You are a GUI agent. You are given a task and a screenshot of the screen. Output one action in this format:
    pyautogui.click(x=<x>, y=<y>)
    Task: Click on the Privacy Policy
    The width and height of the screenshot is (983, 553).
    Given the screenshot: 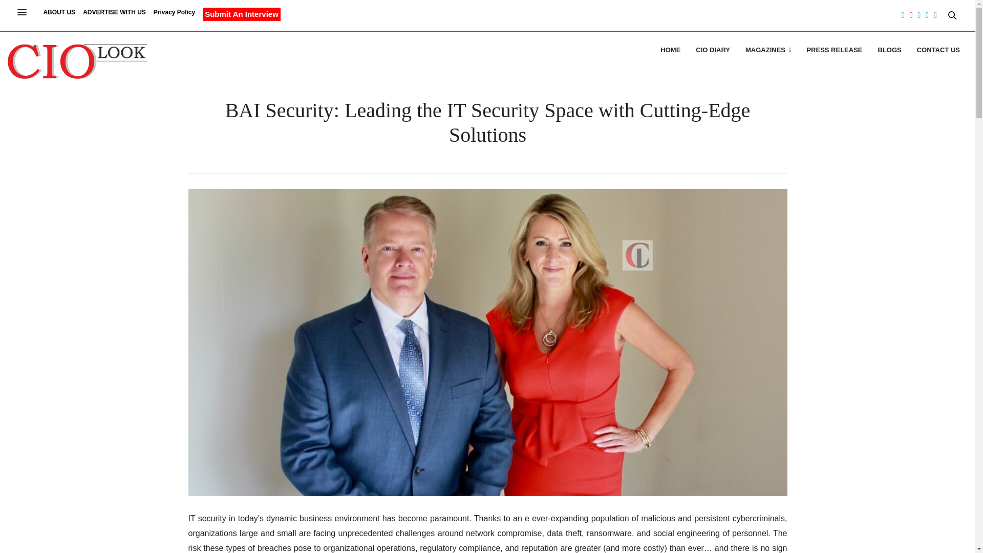 What is the action you would take?
    pyautogui.click(x=174, y=14)
    